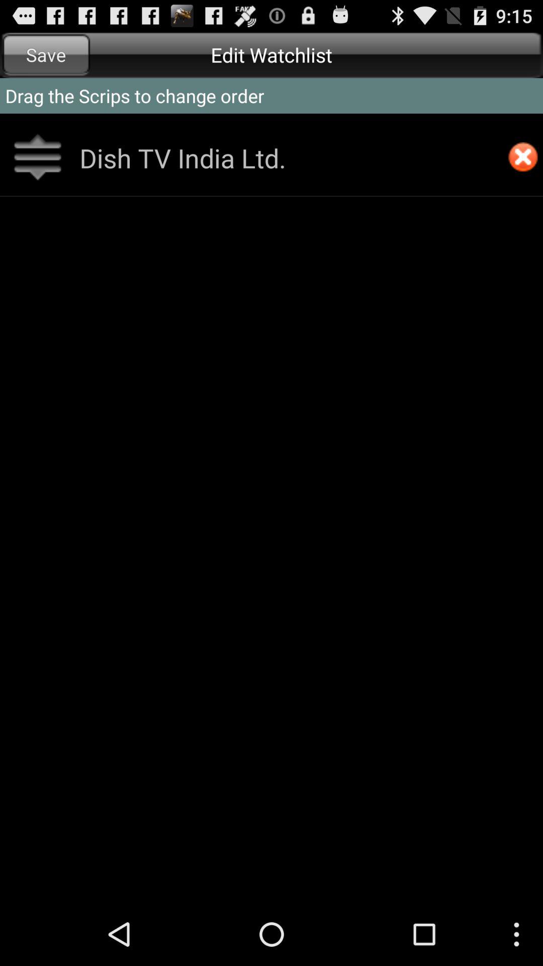 The height and width of the screenshot is (966, 543). What do you see at coordinates (46, 54) in the screenshot?
I see `tap save item` at bounding box center [46, 54].